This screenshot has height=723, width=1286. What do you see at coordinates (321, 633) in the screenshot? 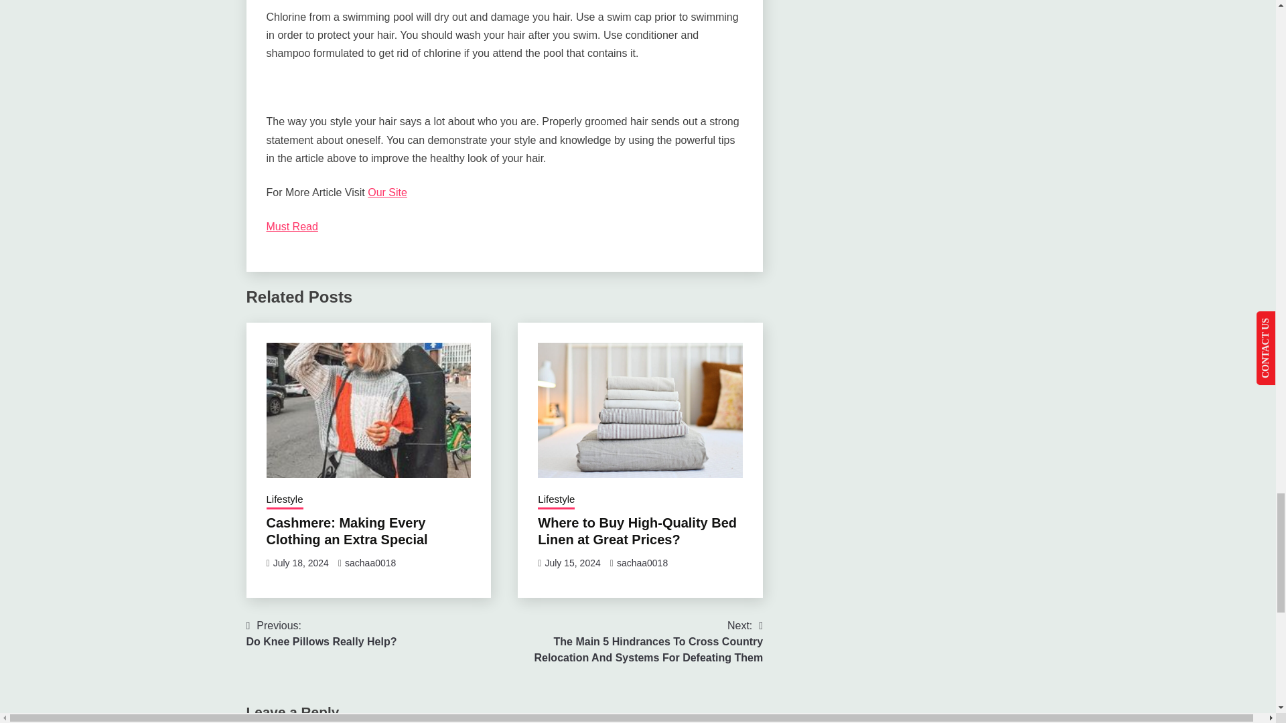
I see `July 18, 2024` at bounding box center [321, 633].